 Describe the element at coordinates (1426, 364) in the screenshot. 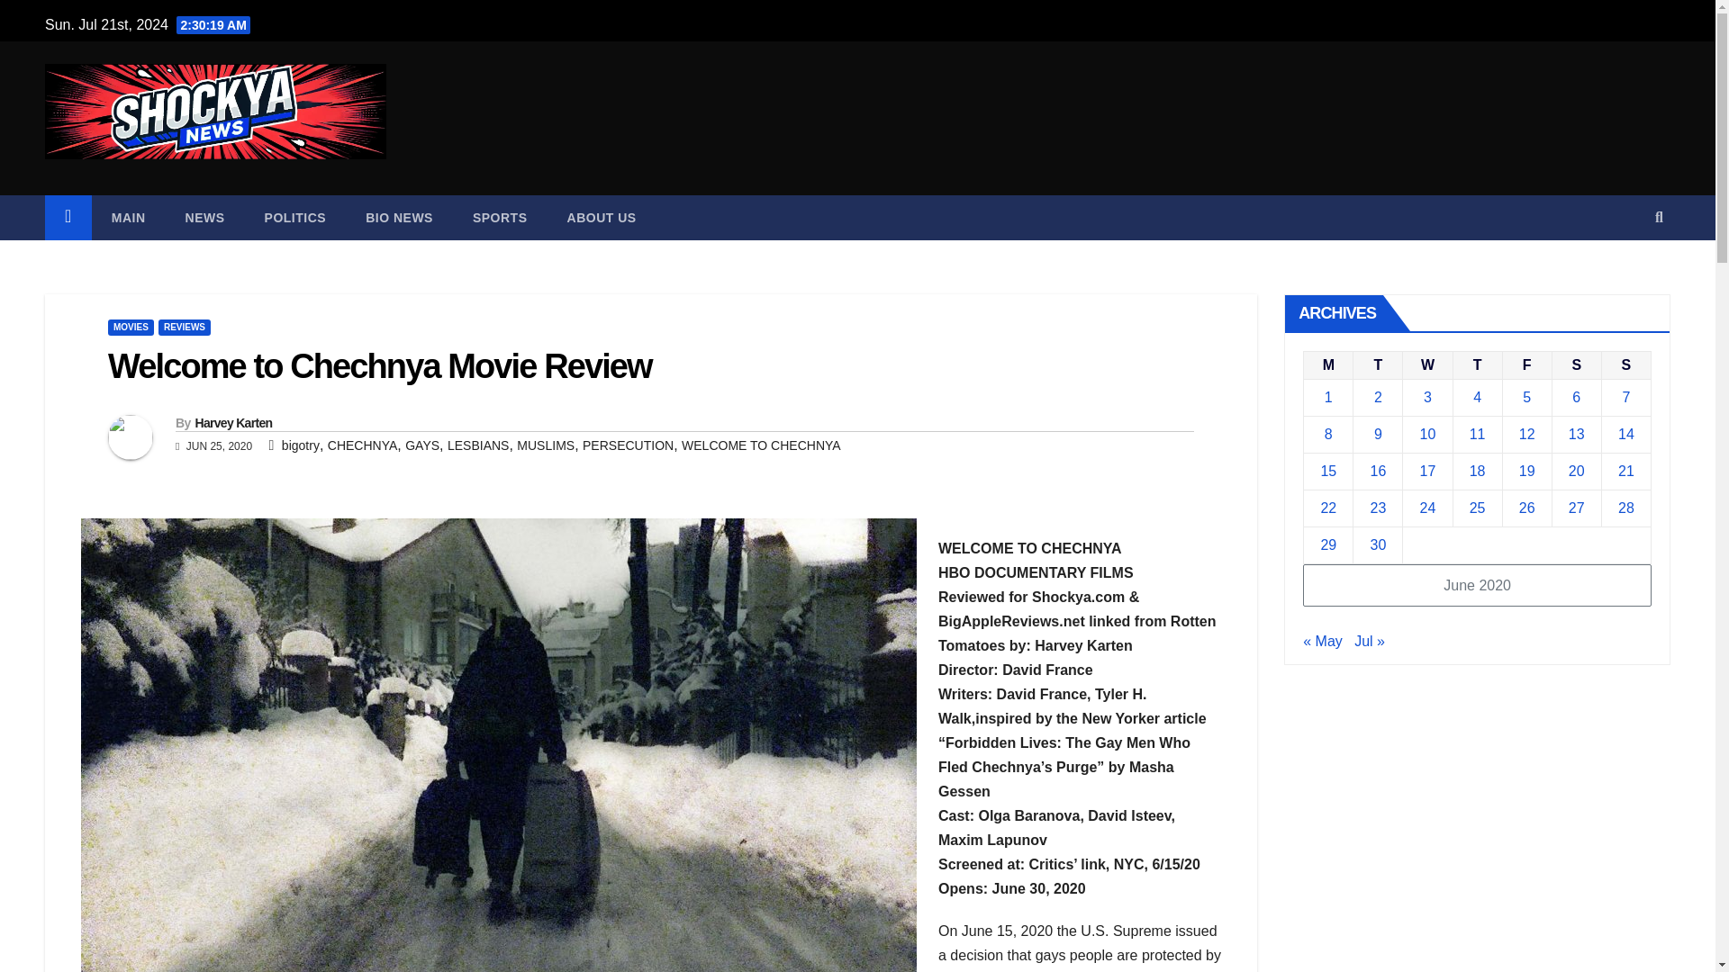

I see `Wednesday` at that location.